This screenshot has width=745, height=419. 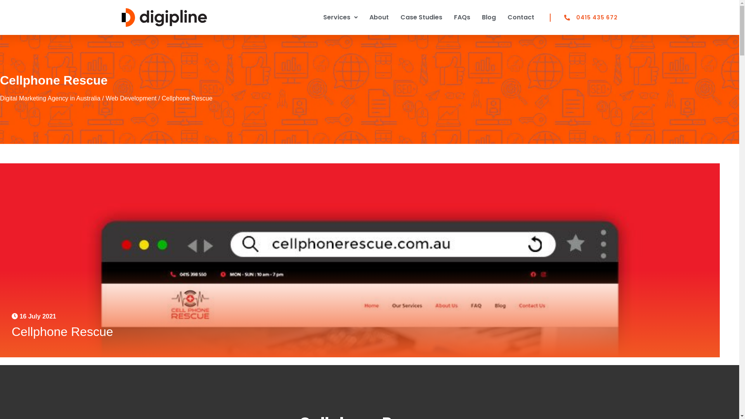 I want to click on Contact, so click(x=521, y=17).